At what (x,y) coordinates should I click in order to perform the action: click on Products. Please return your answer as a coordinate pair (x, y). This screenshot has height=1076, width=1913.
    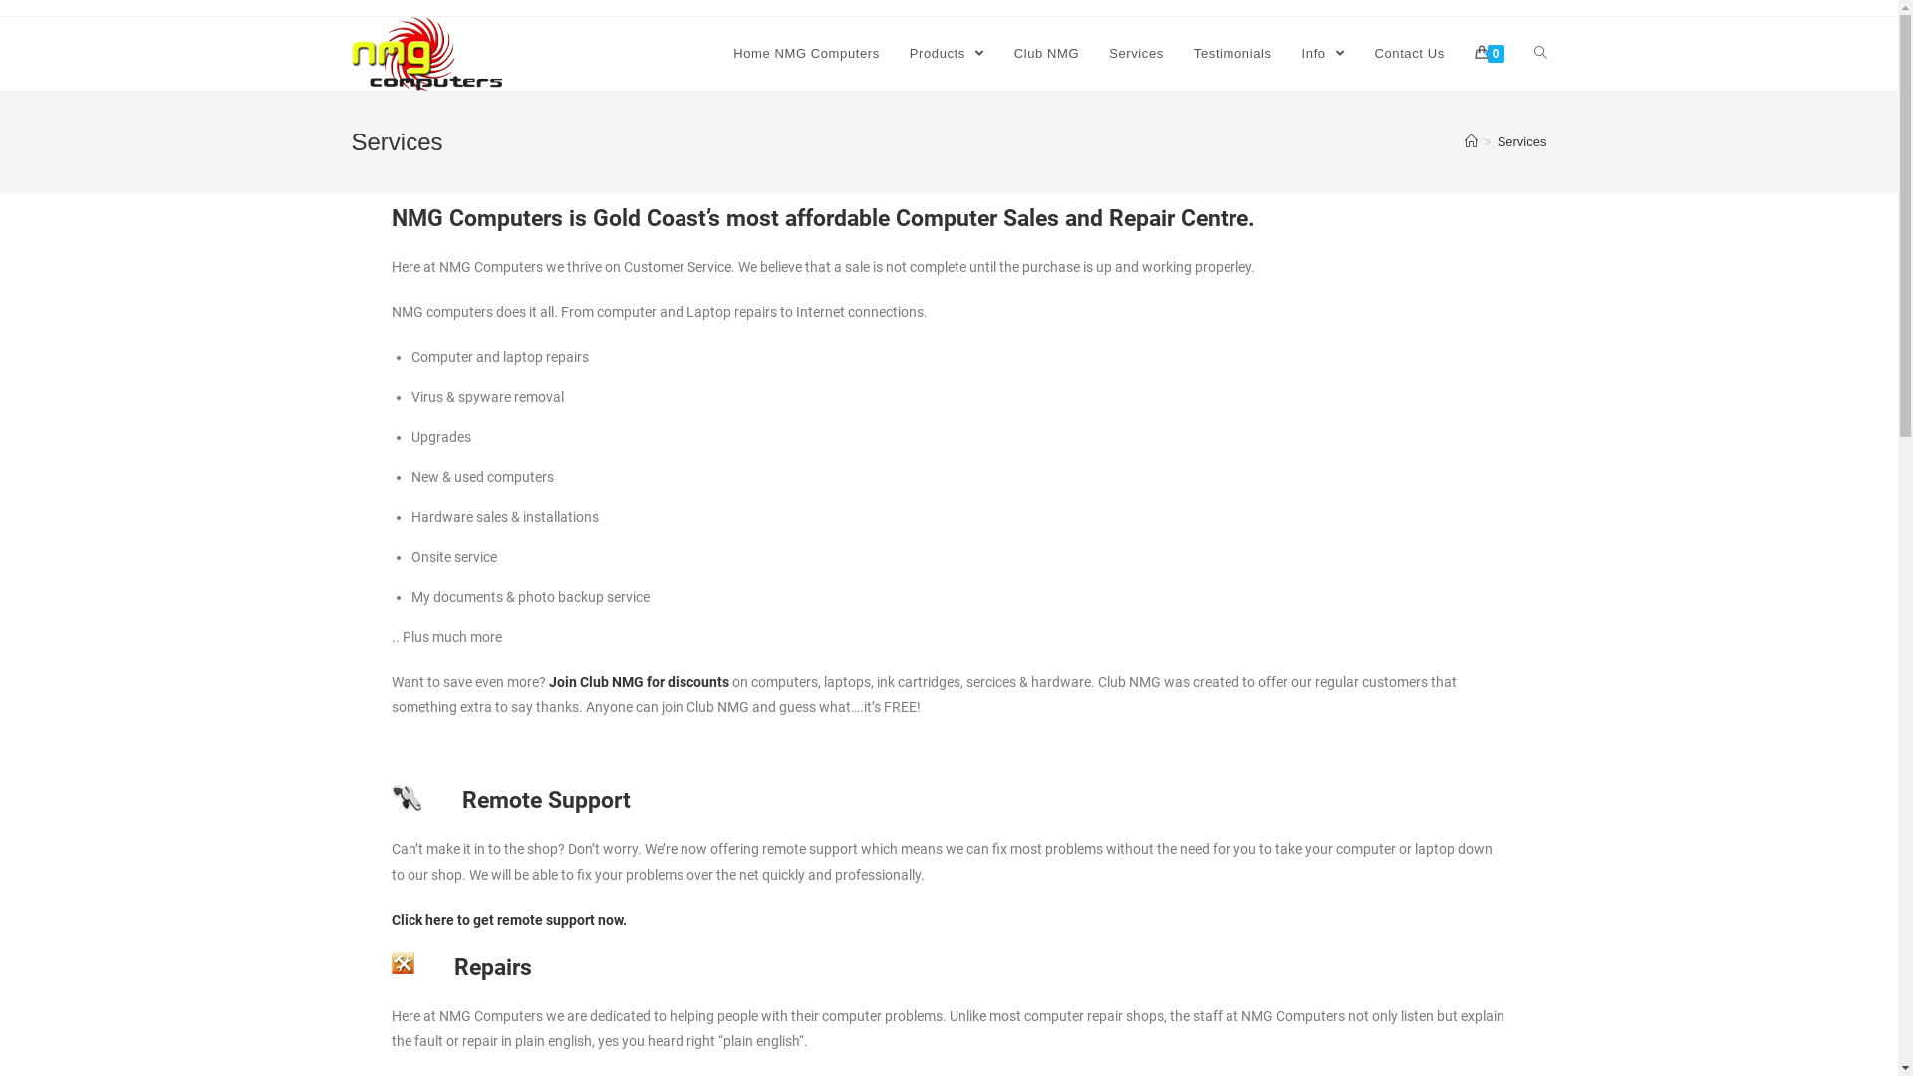
    Looking at the image, I should click on (947, 54).